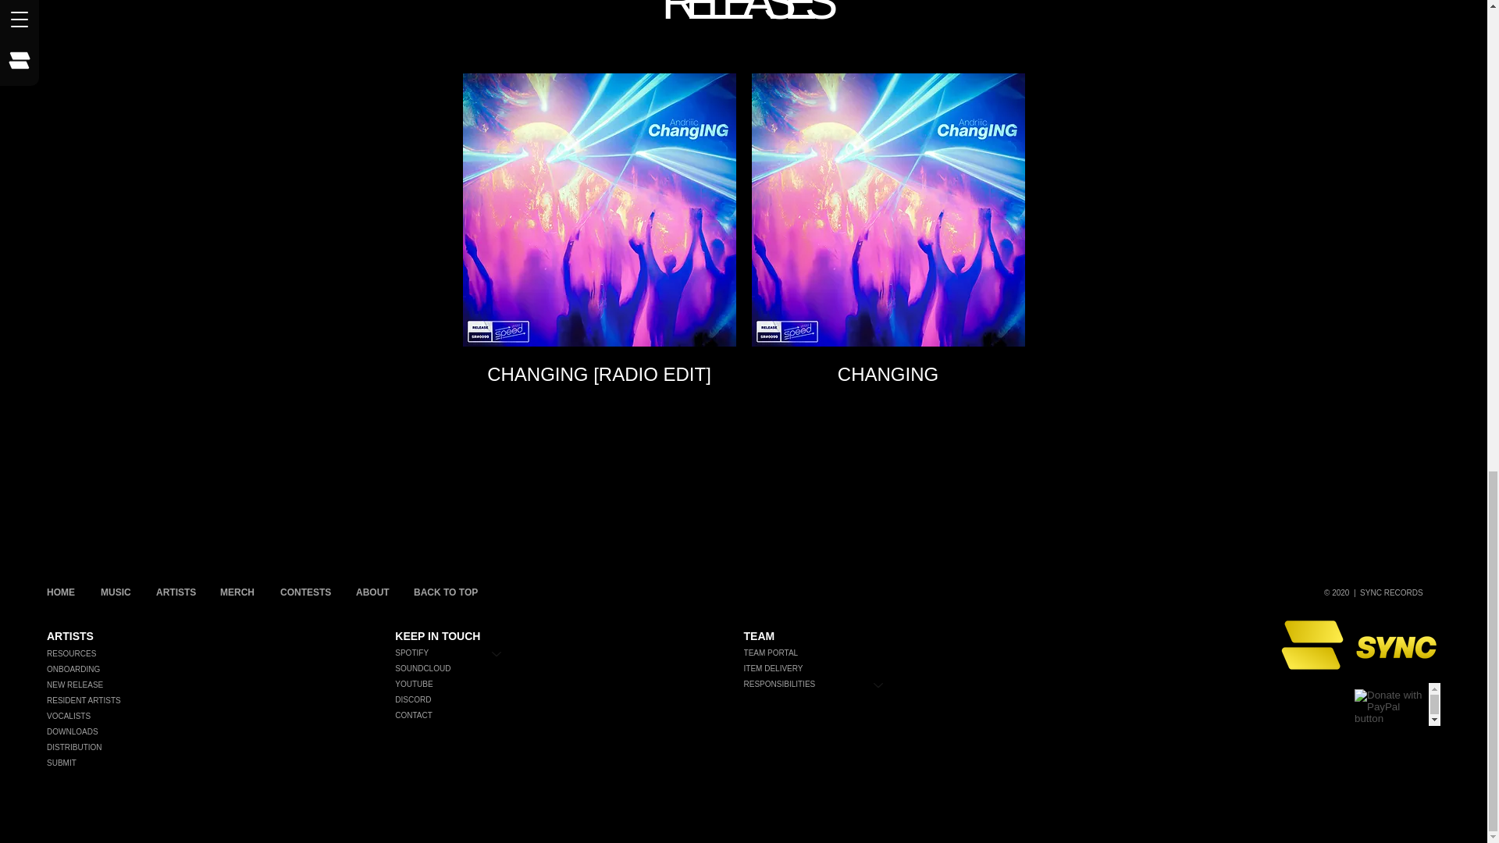 The image size is (1499, 843). Describe the element at coordinates (176, 593) in the screenshot. I see `ARTISTS` at that location.